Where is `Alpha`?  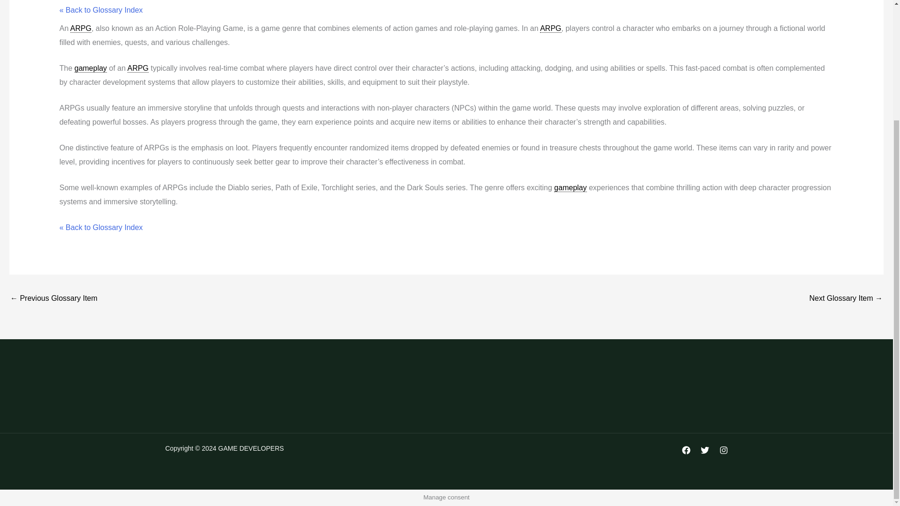
Alpha is located at coordinates (53, 299).